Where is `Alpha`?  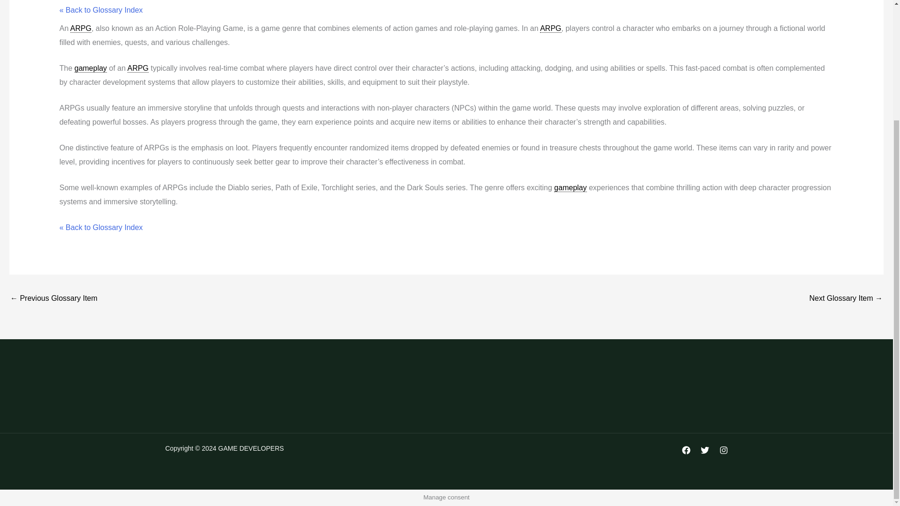
Alpha is located at coordinates (53, 299).